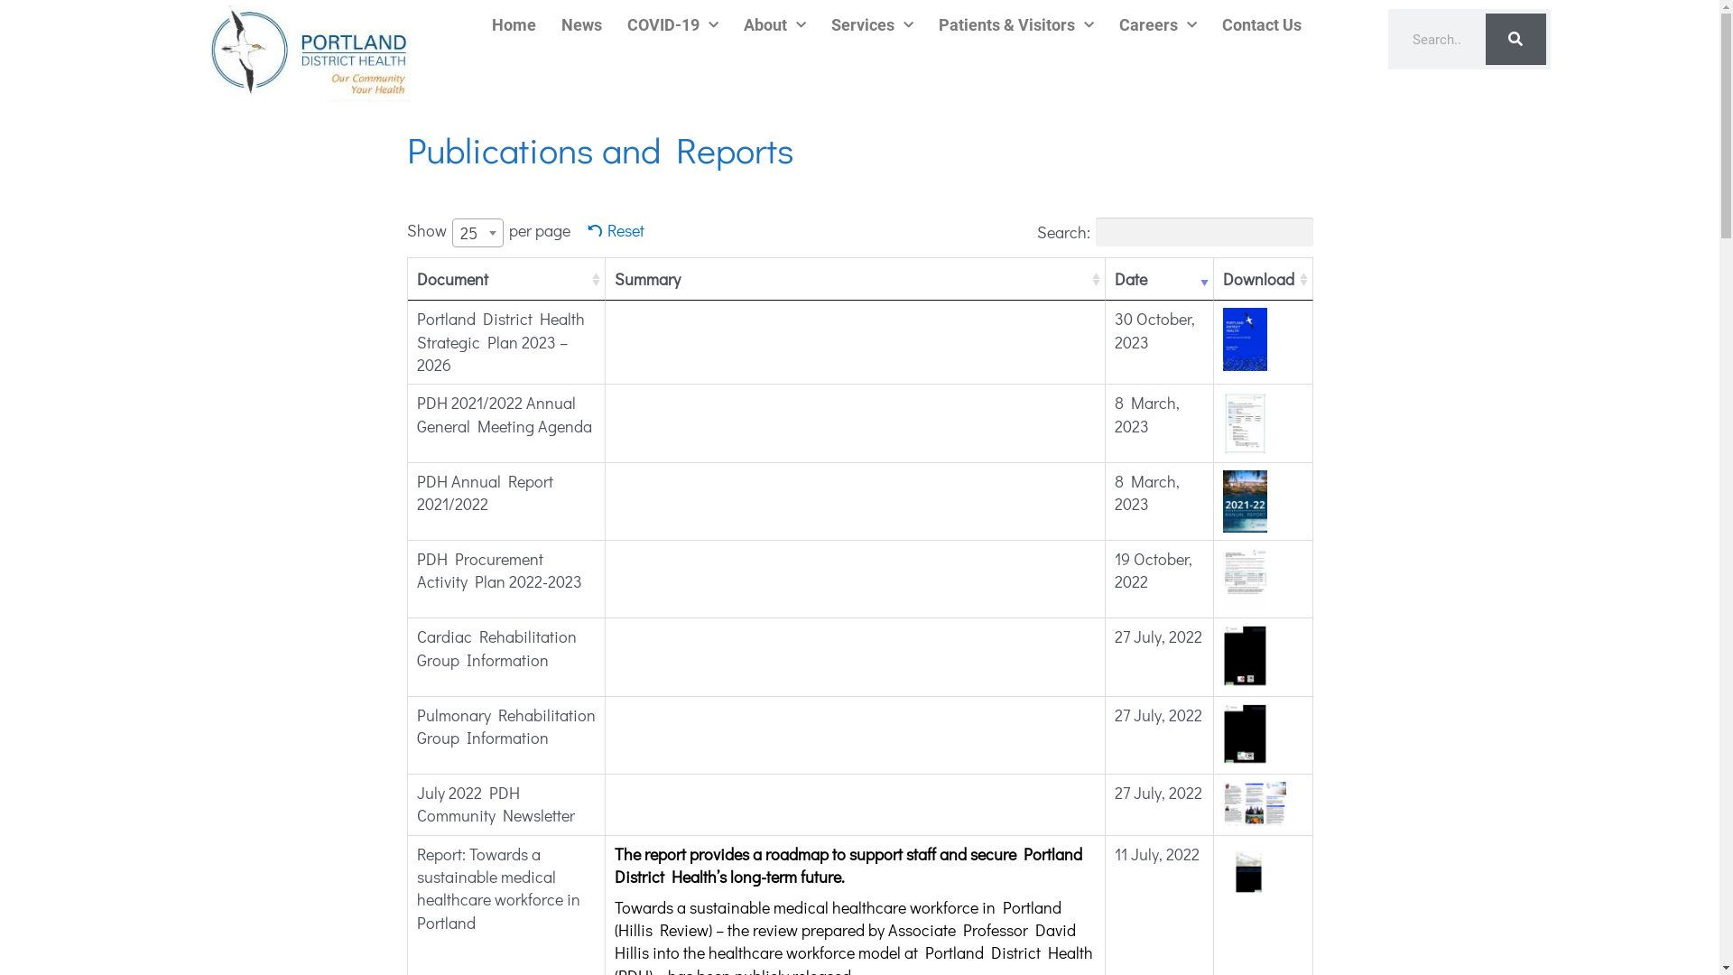 This screenshot has width=1733, height=975. I want to click on About, so click(774, 25).